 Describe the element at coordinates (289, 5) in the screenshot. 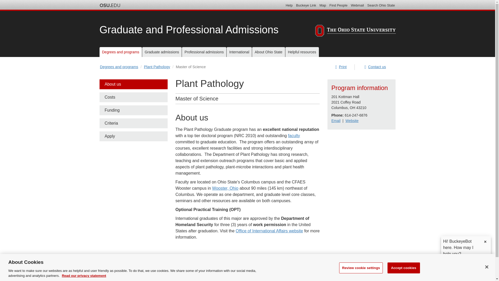

I see `Help` at that location.